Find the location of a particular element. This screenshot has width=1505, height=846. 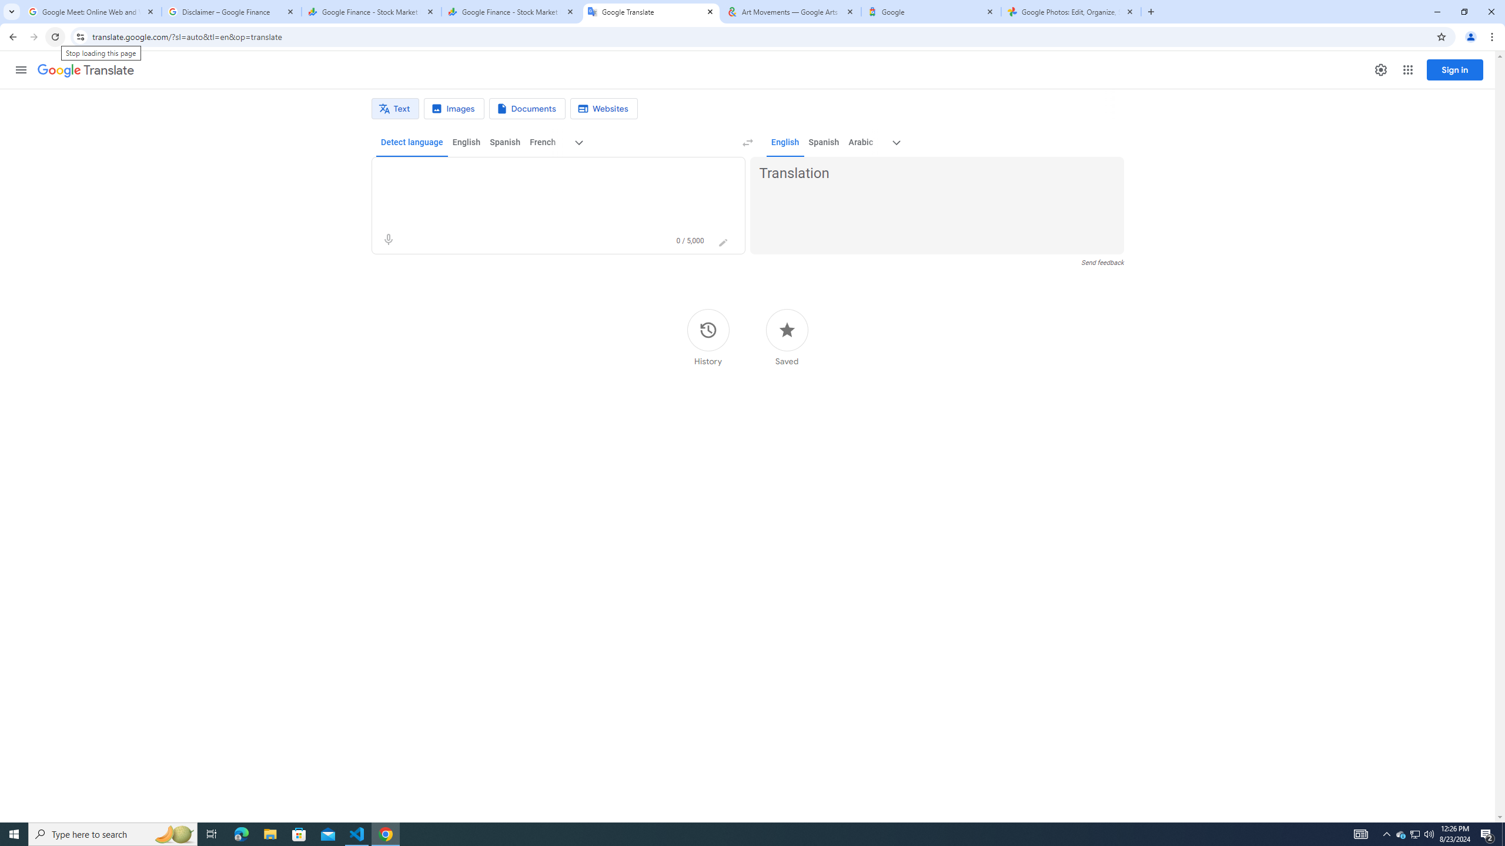

Image translation is located at coordinates (454, 109).